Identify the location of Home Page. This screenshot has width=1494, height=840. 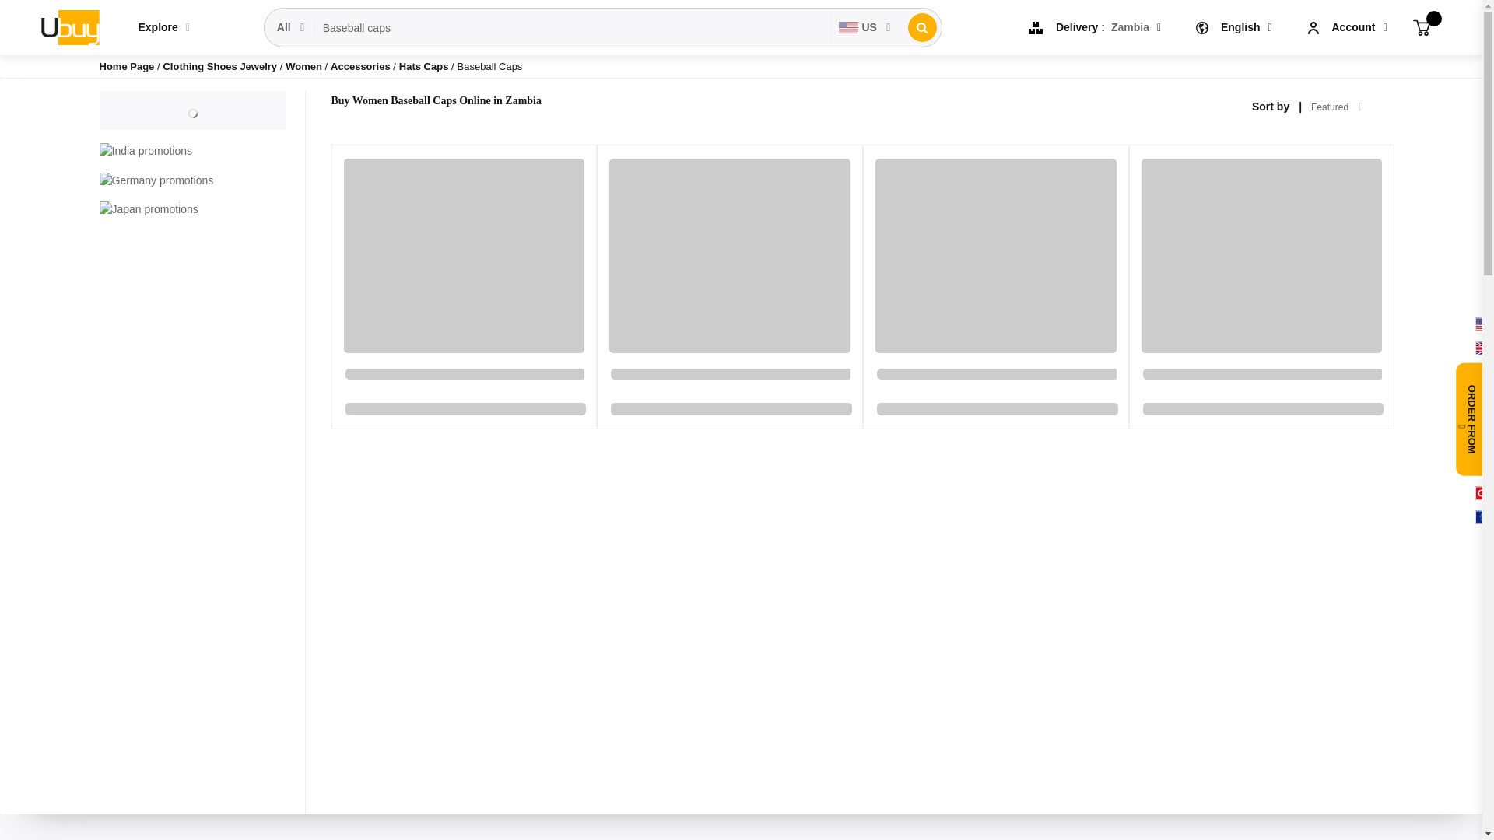
(128, 65).